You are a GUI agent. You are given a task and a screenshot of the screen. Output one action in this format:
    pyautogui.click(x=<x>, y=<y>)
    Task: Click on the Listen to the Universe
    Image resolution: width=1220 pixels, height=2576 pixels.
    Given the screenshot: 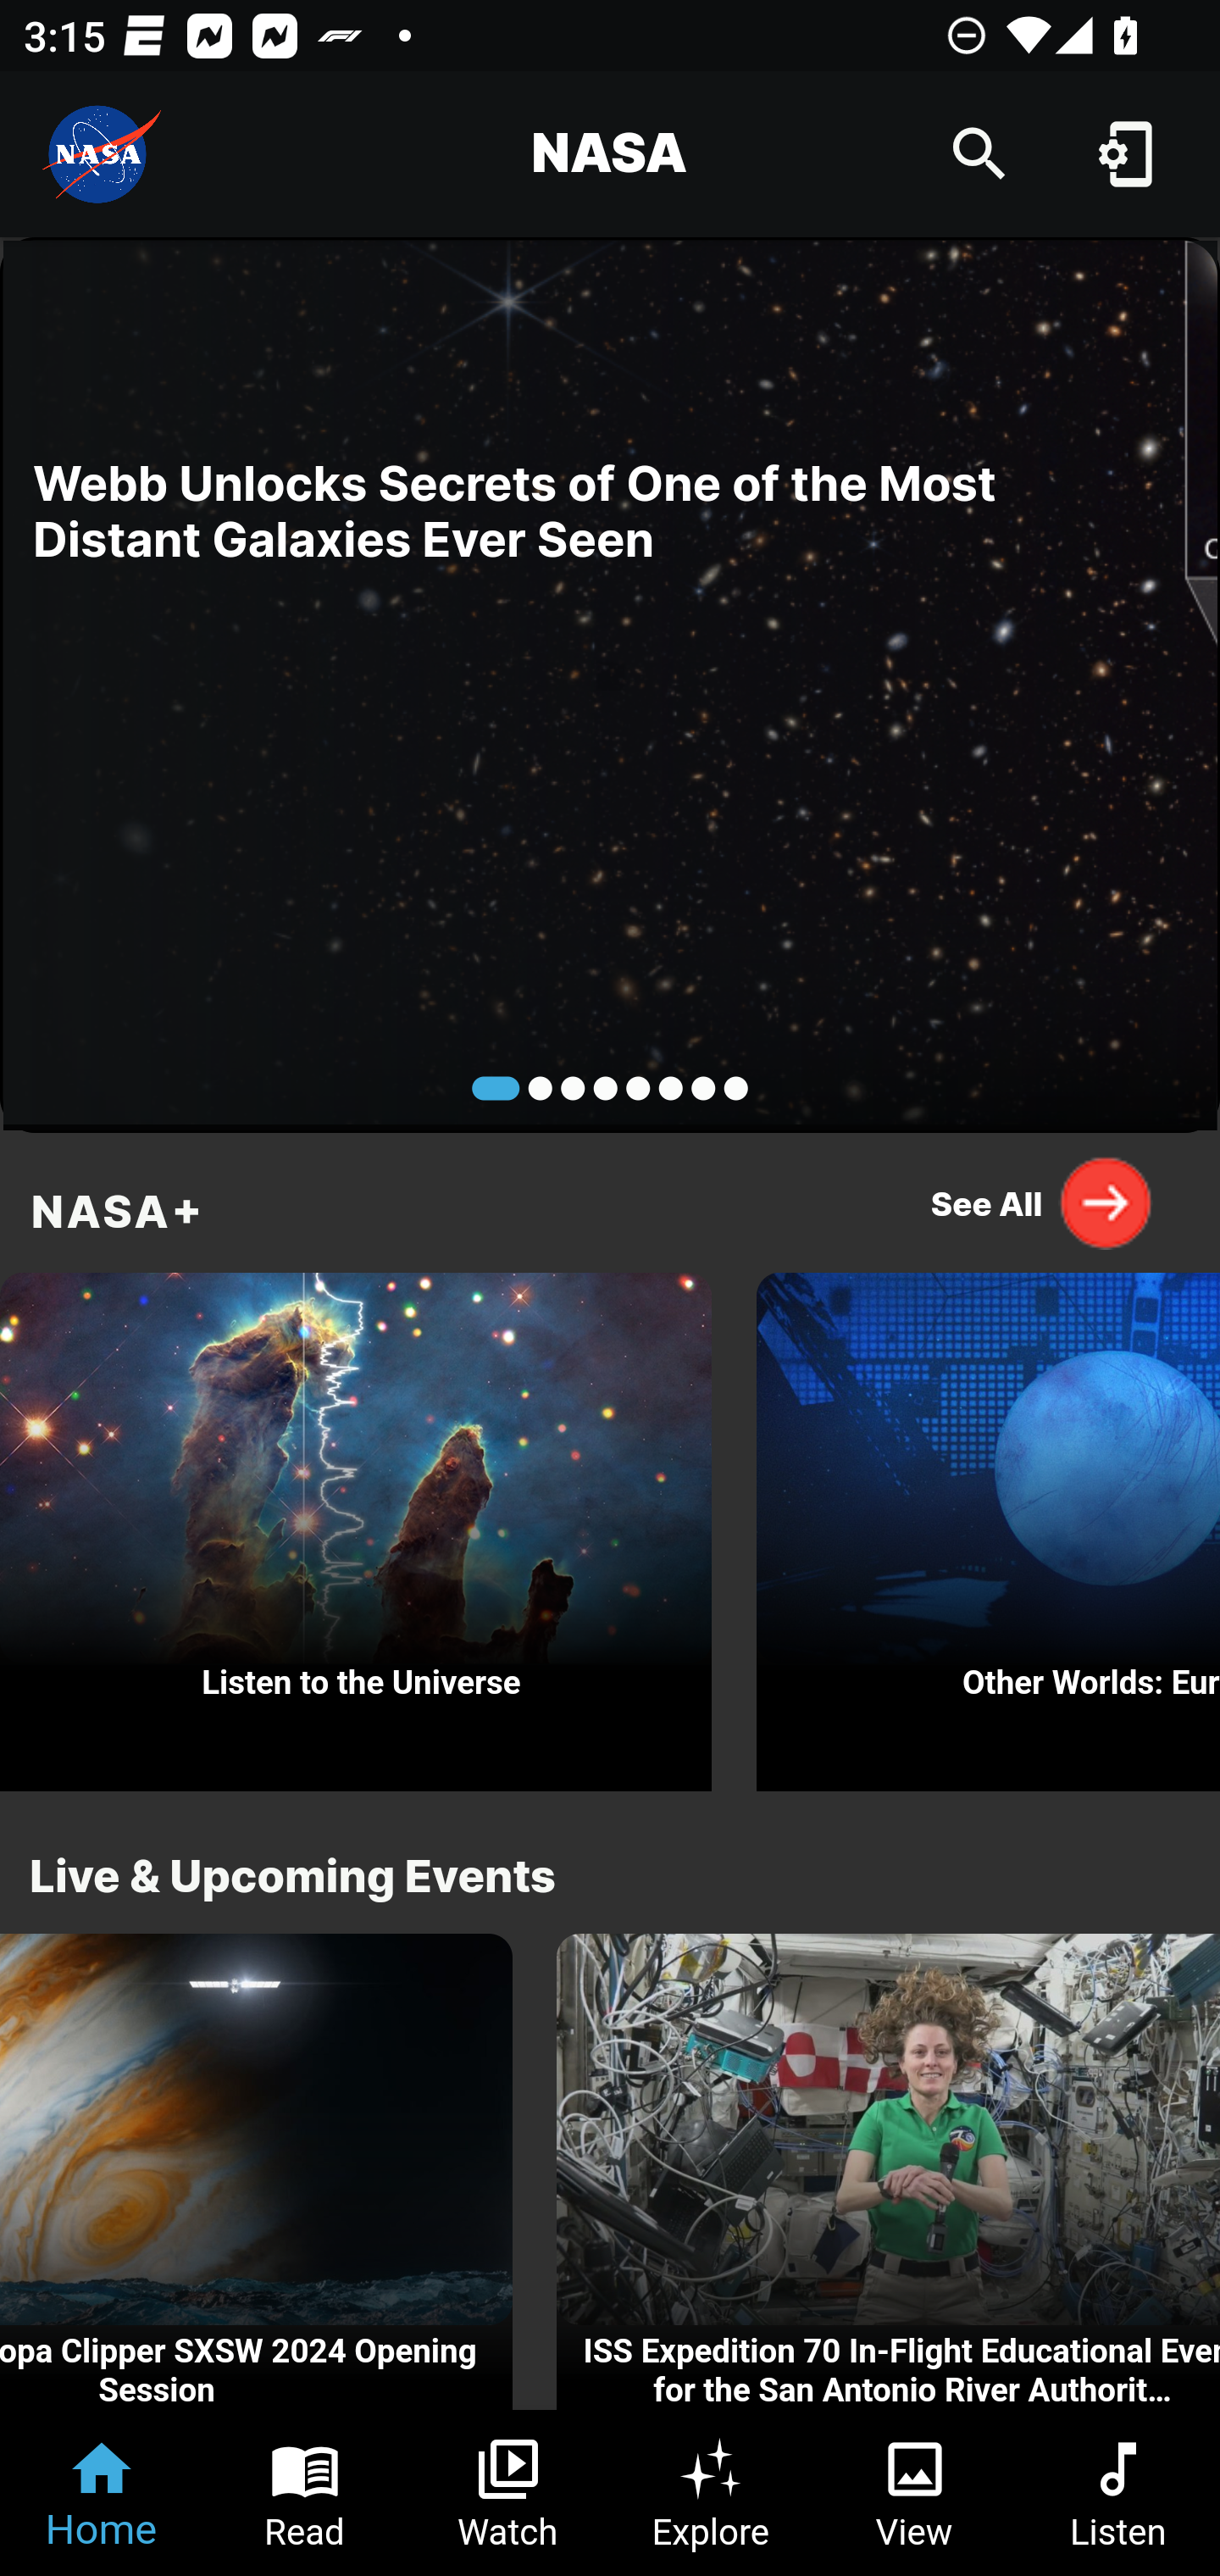 What is the action you would take?
    pyautogui.click(x=356, y=1524)
    